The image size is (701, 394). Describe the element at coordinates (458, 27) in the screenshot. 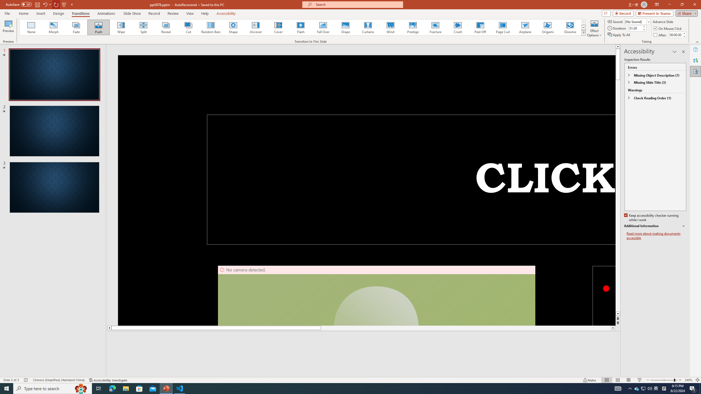

I see `Crush` at that location.